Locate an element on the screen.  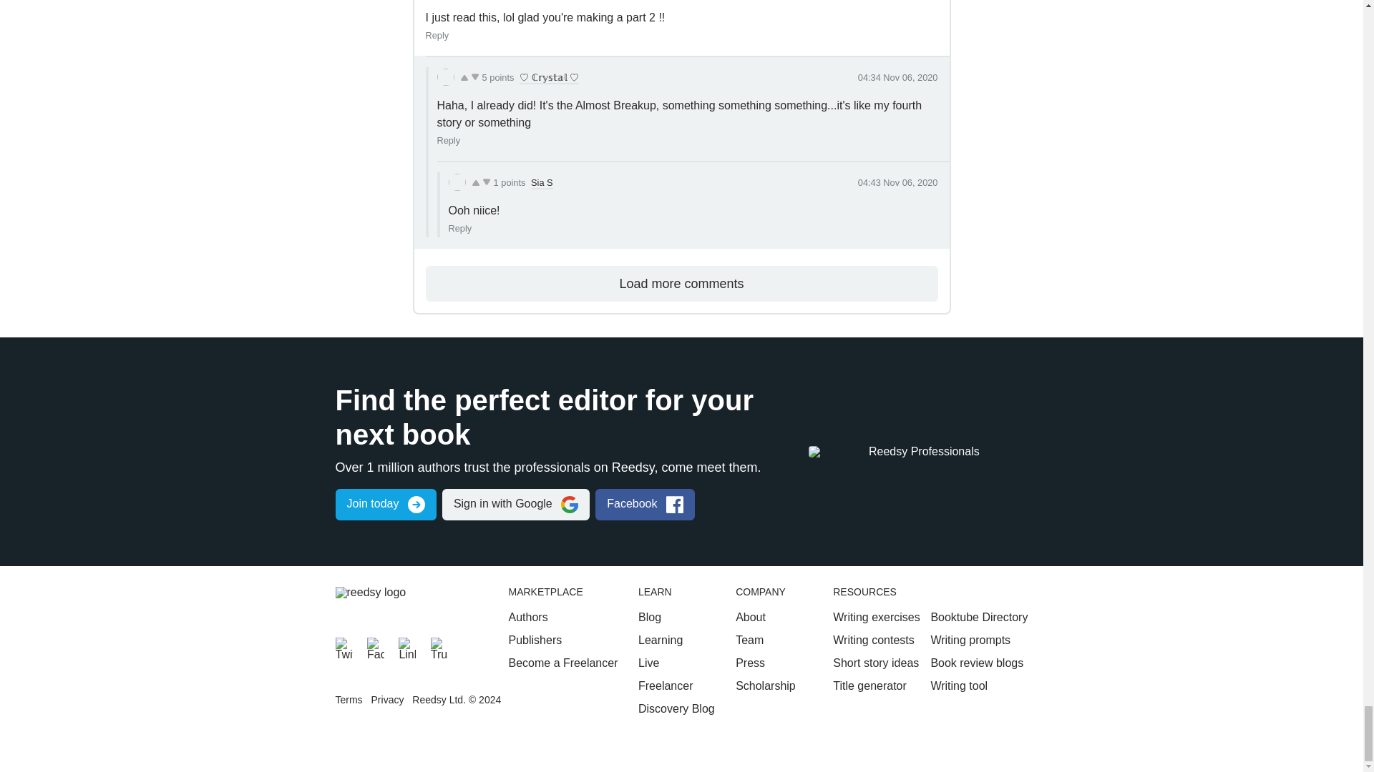
Trustpilot is located at coordinates (439, 646).